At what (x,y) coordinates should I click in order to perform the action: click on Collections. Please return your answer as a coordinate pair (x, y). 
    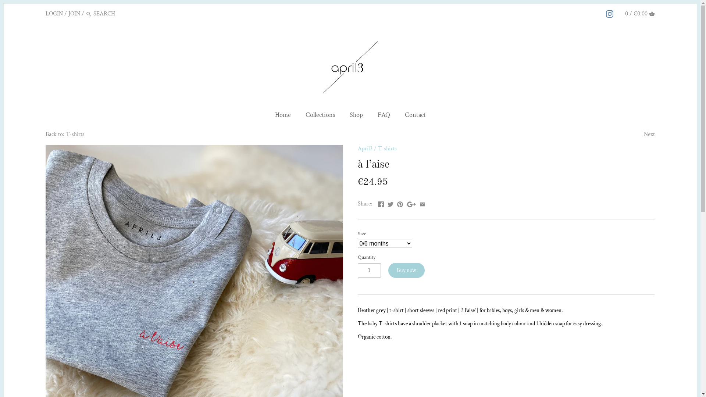
    Looking at the image, I should click on (320, 116).